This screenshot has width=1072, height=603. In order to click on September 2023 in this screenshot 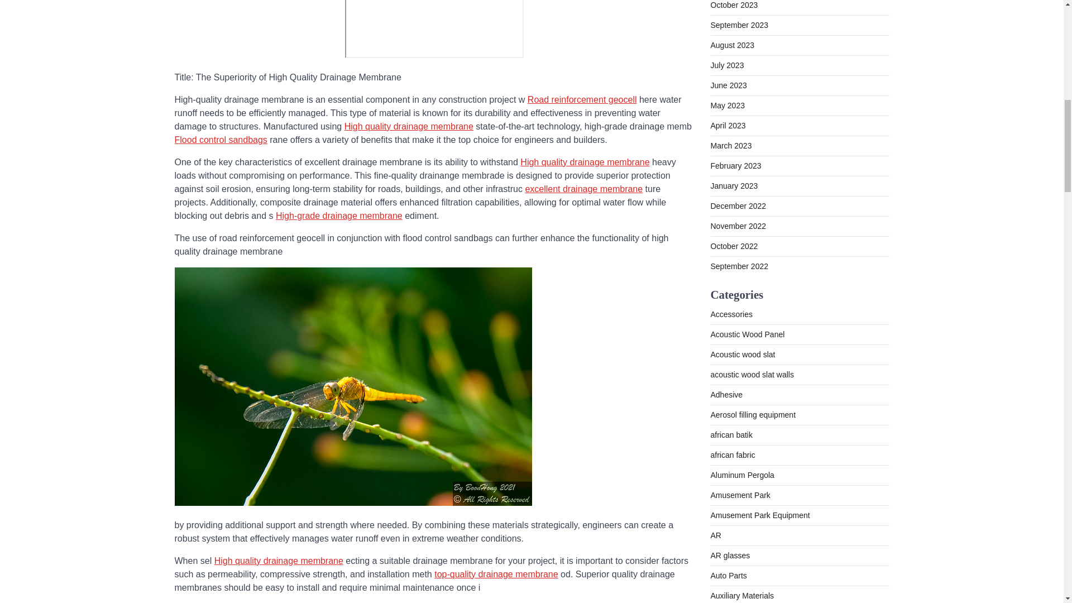, I will do `click(739, 25)`.